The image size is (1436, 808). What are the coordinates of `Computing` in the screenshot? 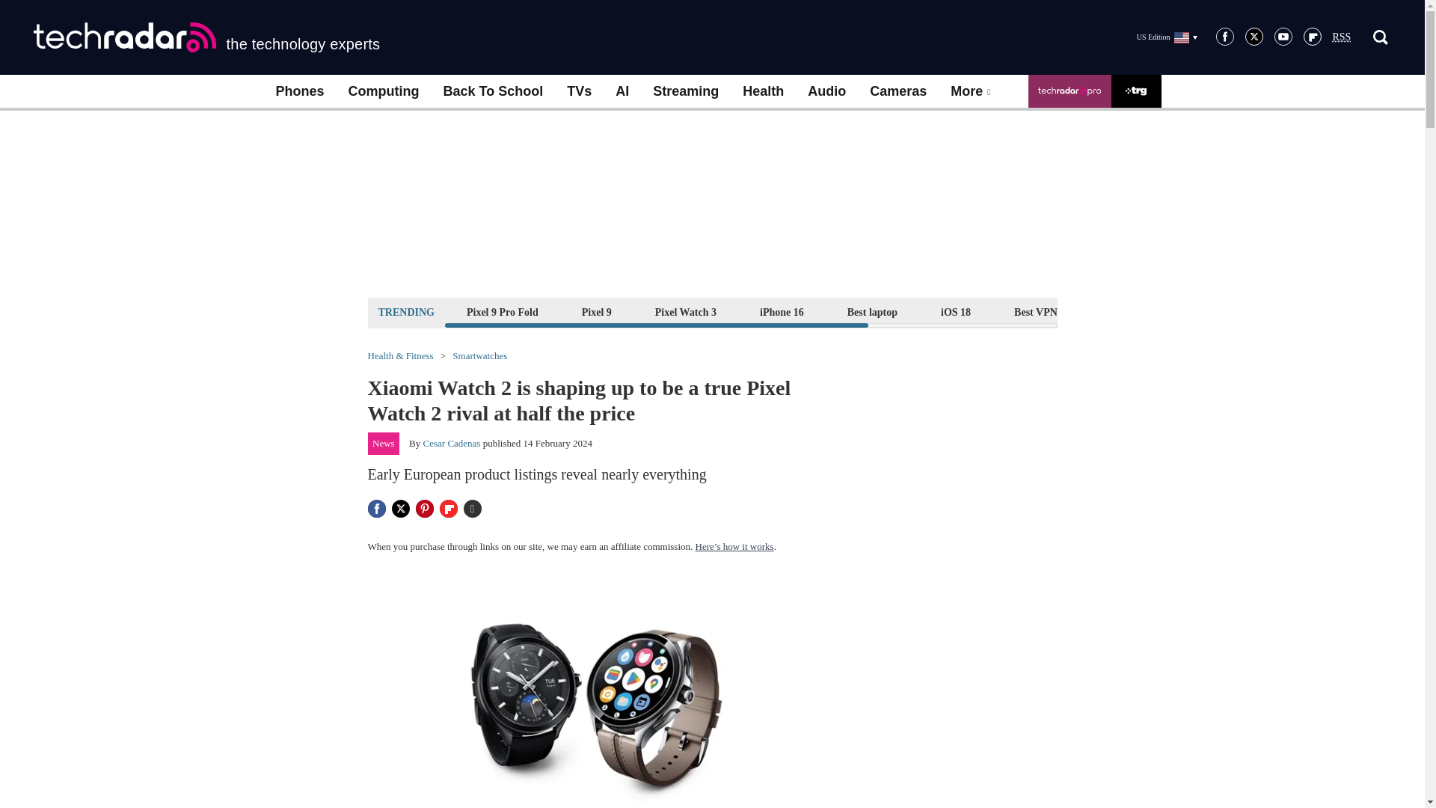 It's located at (384, 91).